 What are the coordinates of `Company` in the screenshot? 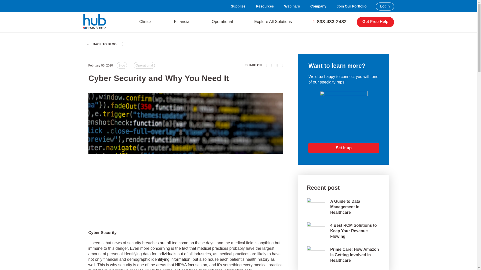 It's located at (318, 6).